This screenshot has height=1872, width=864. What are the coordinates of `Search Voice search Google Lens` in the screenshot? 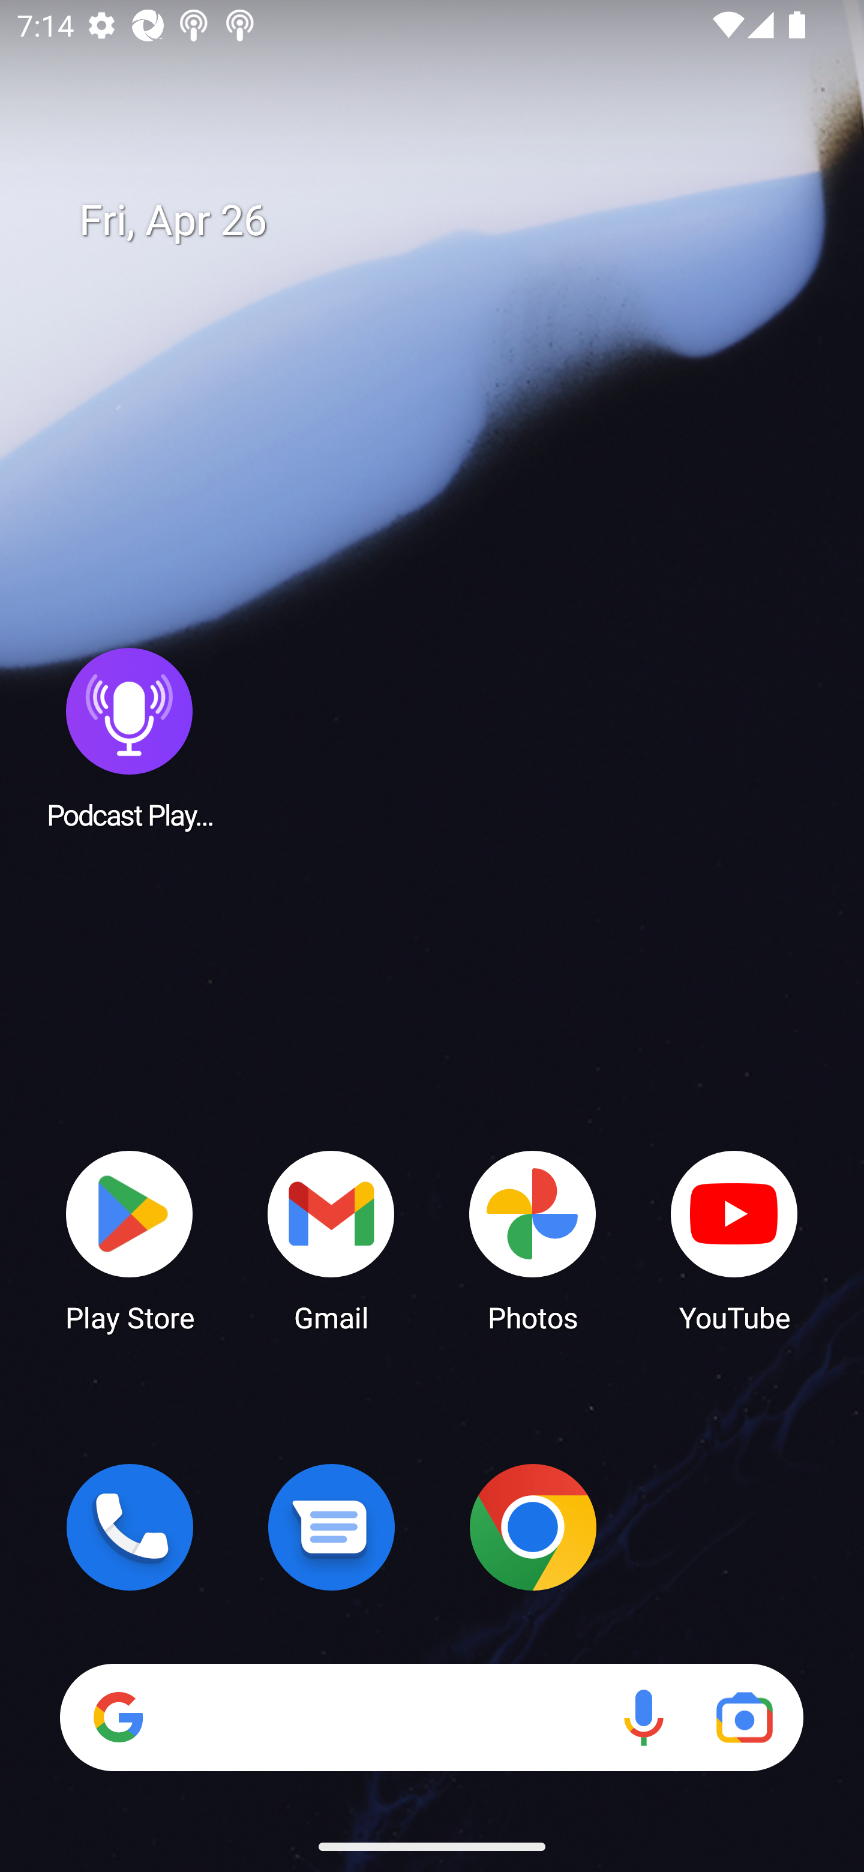 It's located at (431, 1717).